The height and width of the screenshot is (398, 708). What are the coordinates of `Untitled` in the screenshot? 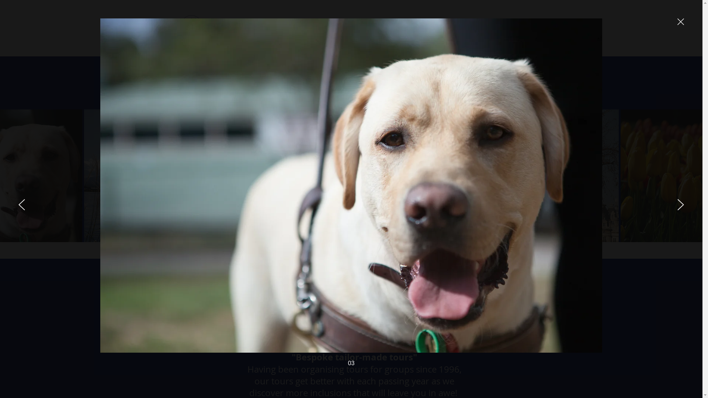 It's located at (191, 26).